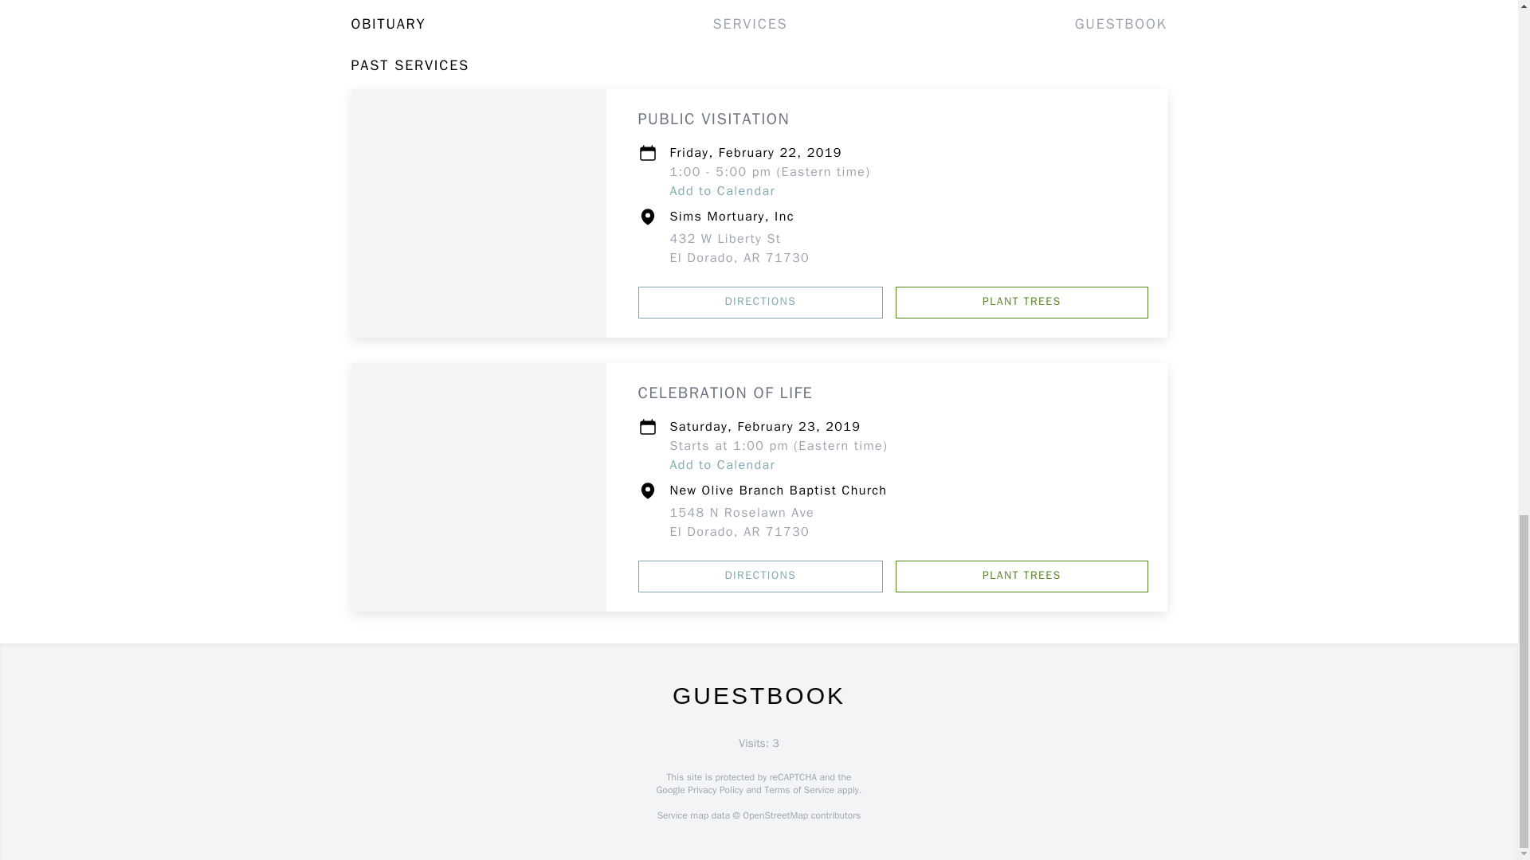  I want to click on PLANT TREES, so click(1022, 577).